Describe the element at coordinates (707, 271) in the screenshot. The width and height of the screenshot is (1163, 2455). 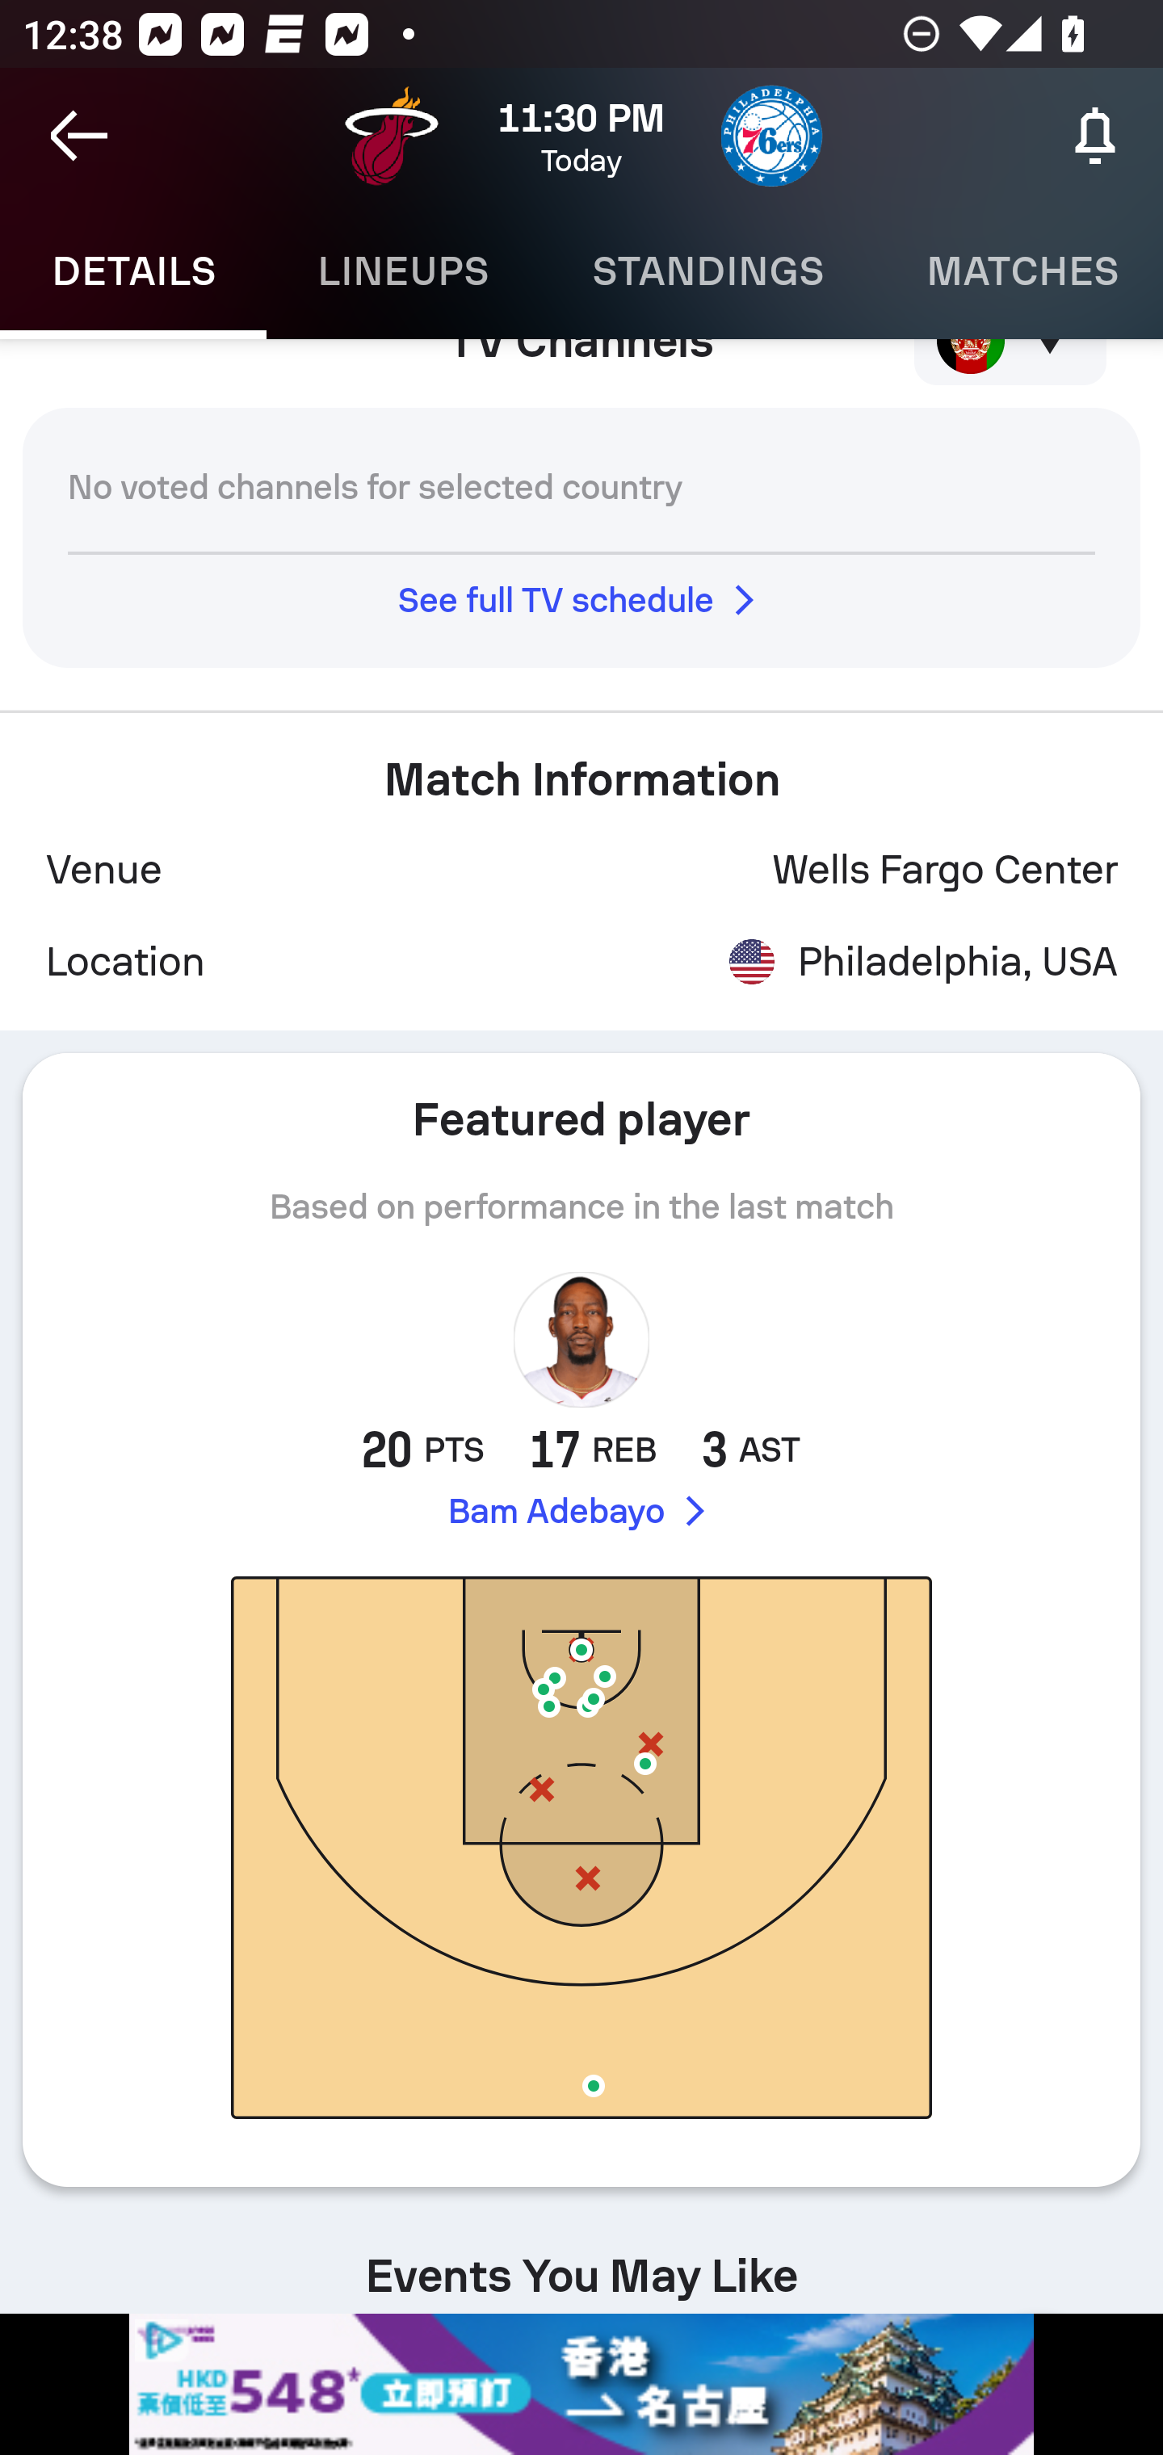
I see `Standings STANDINGS` at that location.